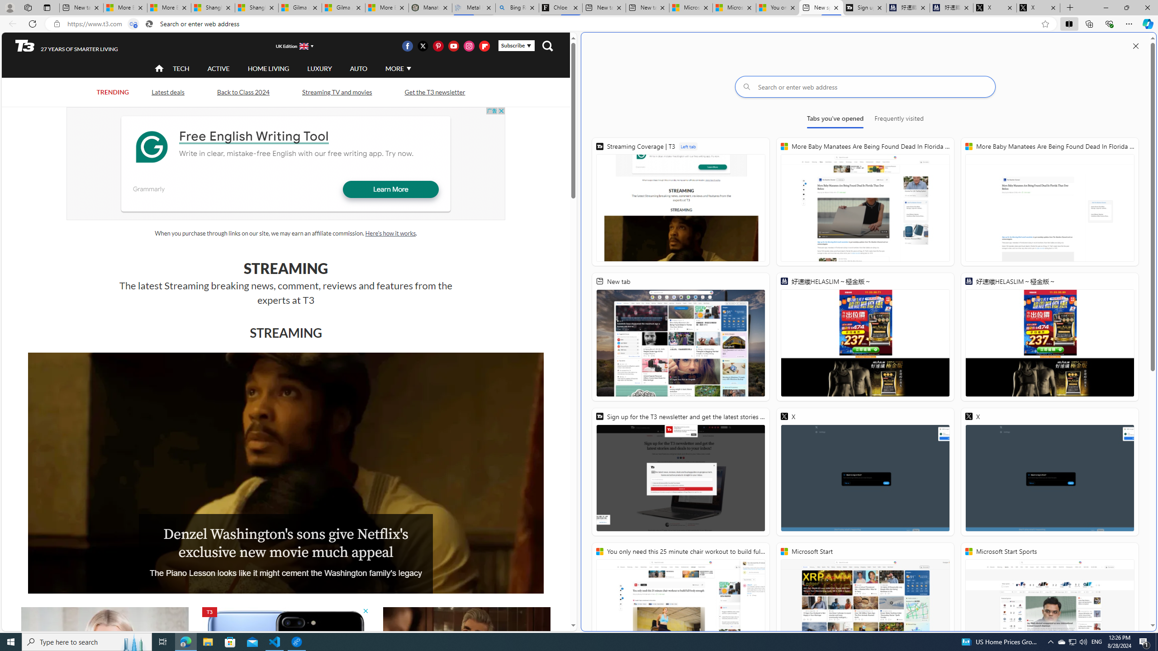 This screenshot has width=1158, height=651. What do you see at coordinates (438, 46) in the screenshot?
I see `Visit us on Pintrest` at bounding box center [438, 46].